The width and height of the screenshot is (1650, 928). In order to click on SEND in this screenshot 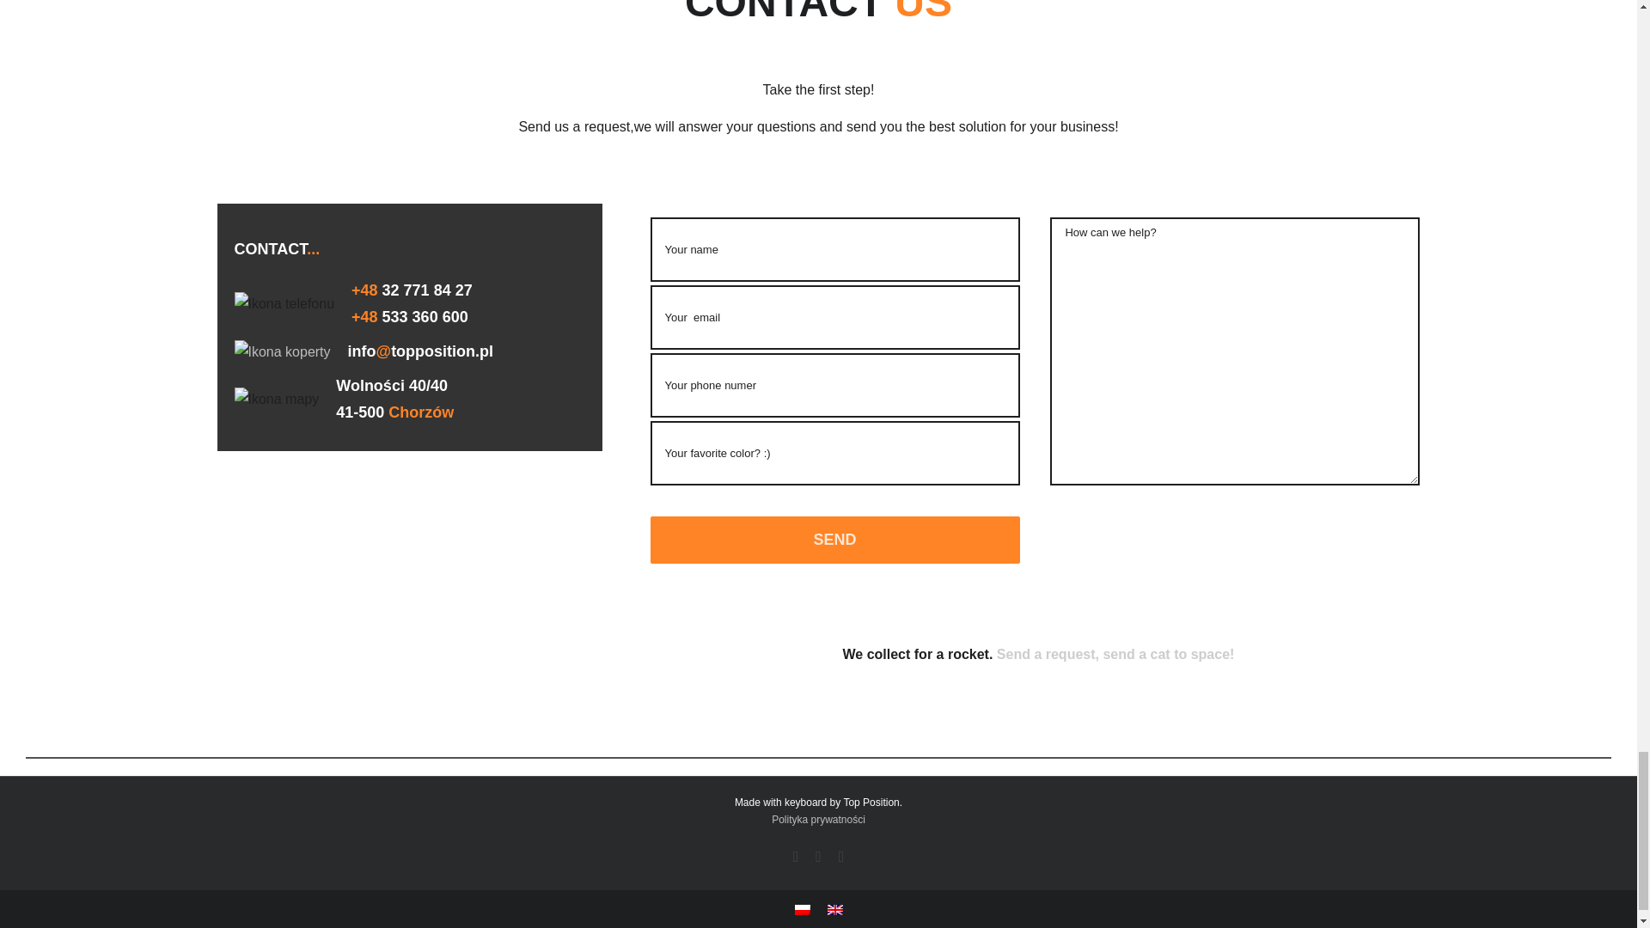, I will do `click(834, 540)`.